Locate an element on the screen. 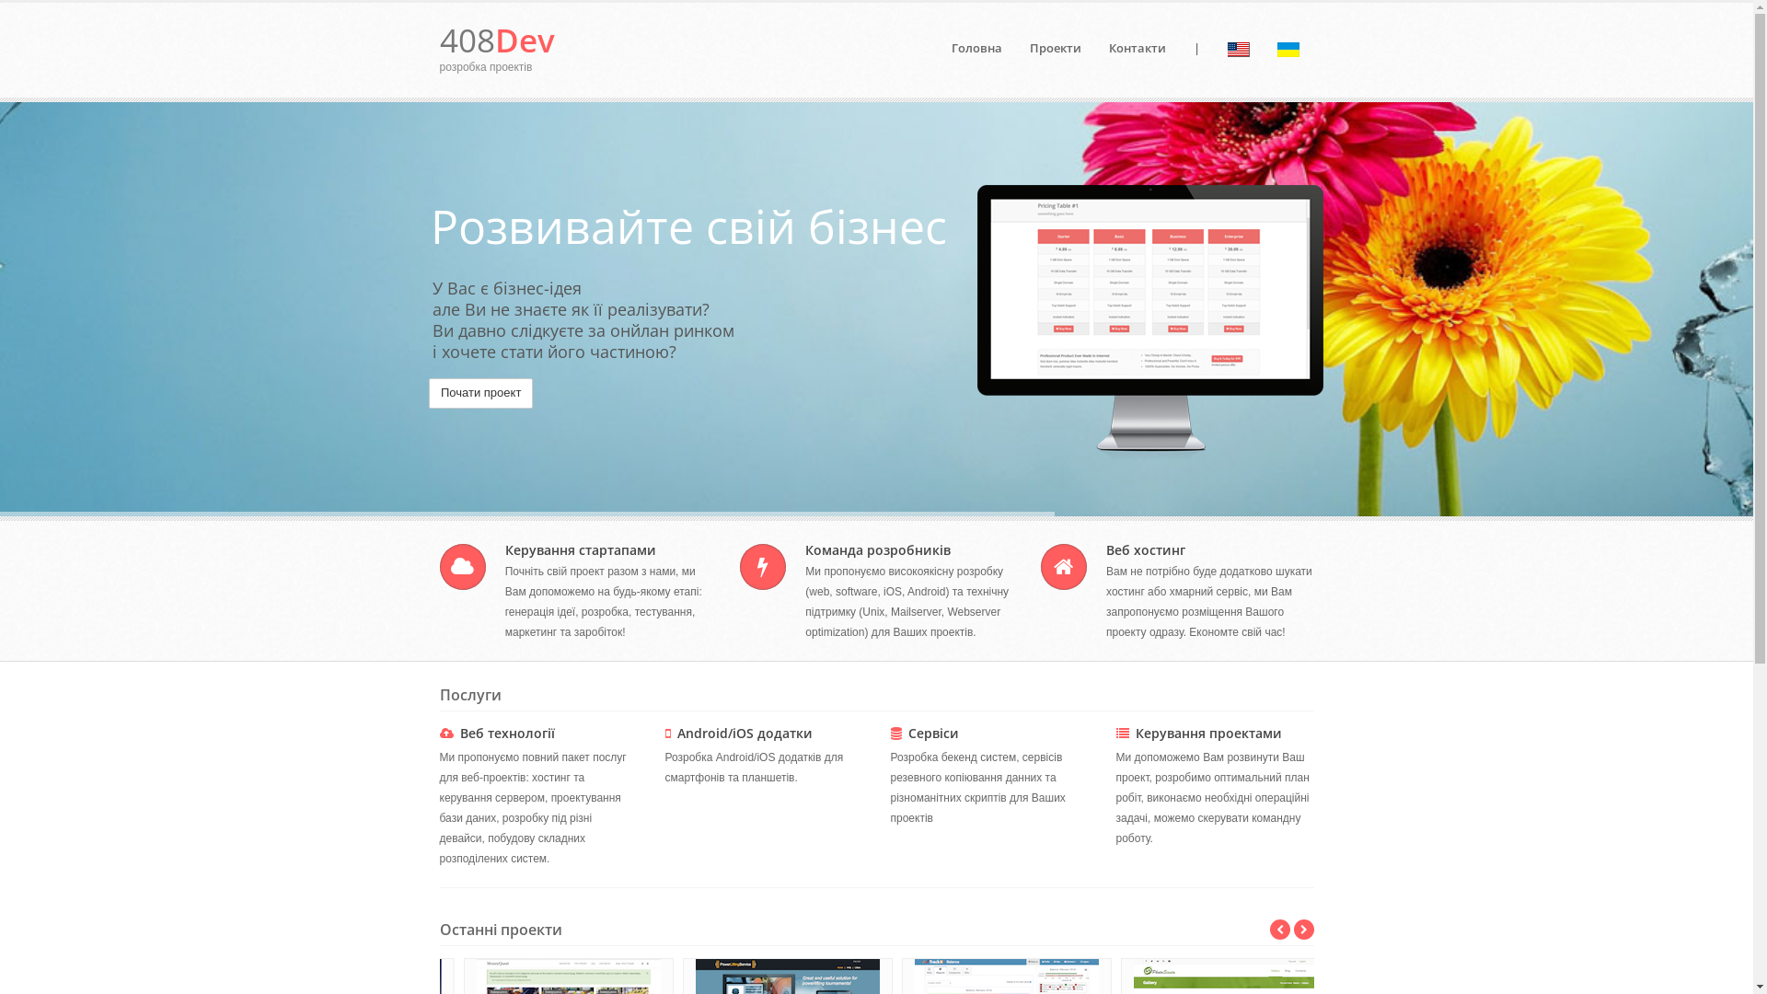  english is located at coordinates (1239, 50).